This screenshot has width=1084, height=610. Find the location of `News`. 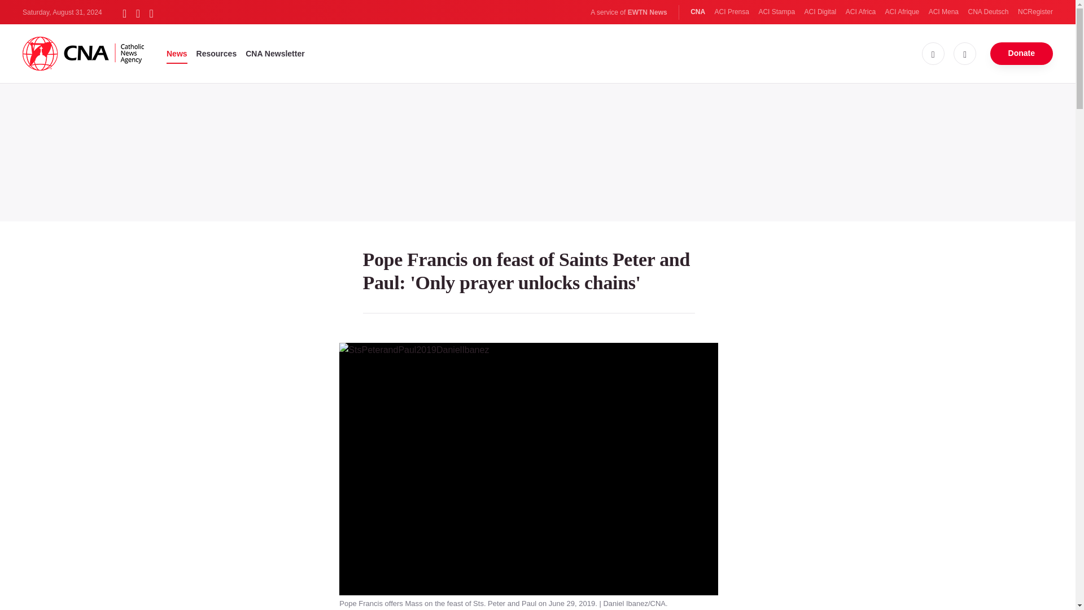

News is located at coordinates (177, 53).